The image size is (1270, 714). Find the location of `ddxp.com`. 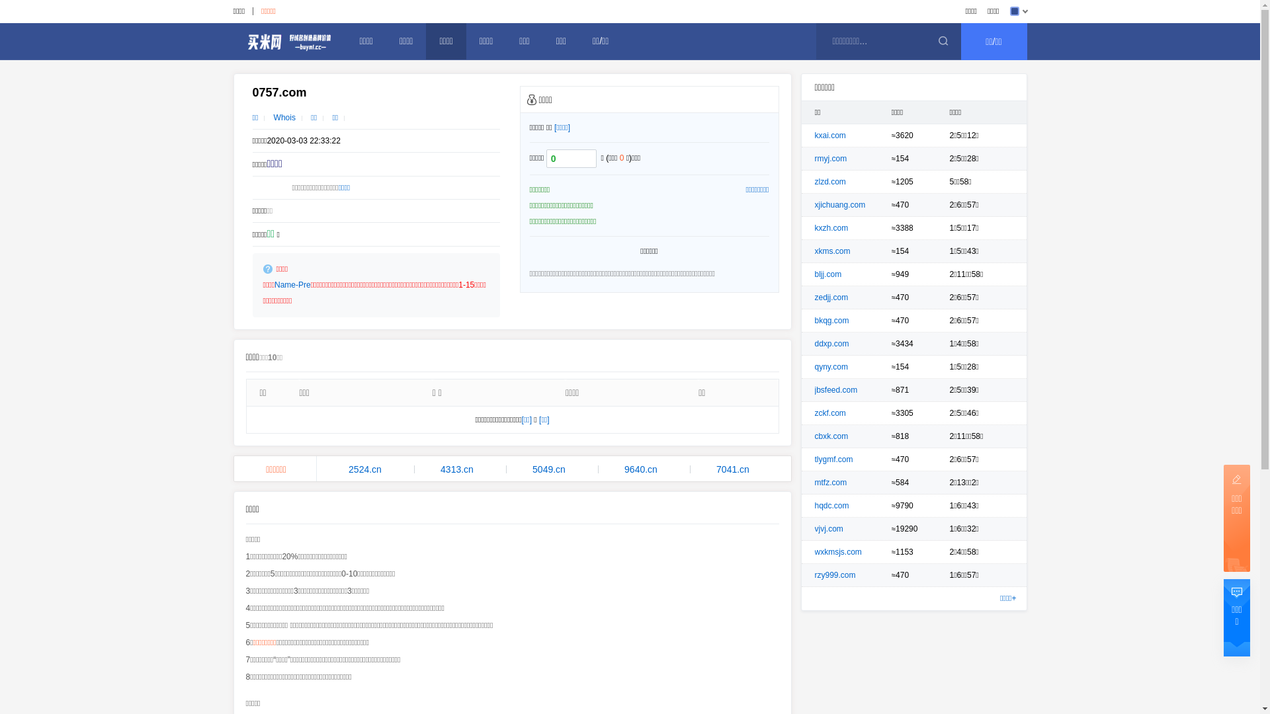

ddxp.com is located at coordinates (832, 344).